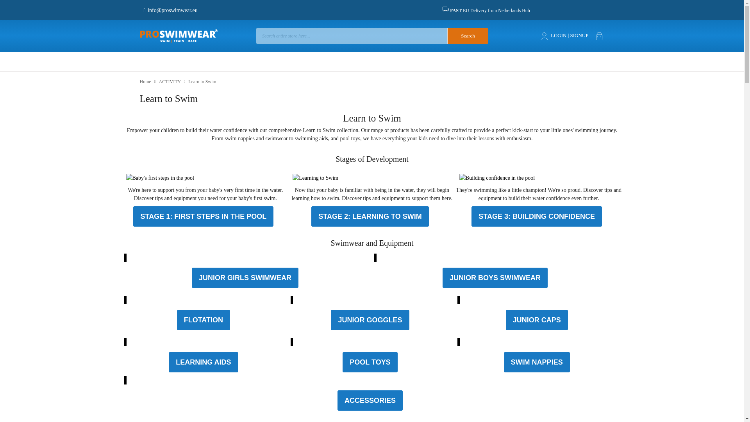 The height and width of the screenshot is (422, 750). What do you see at coordinates (599, 34) in the screenshot?
I see `My Cart` at bounding box center [599, 34].